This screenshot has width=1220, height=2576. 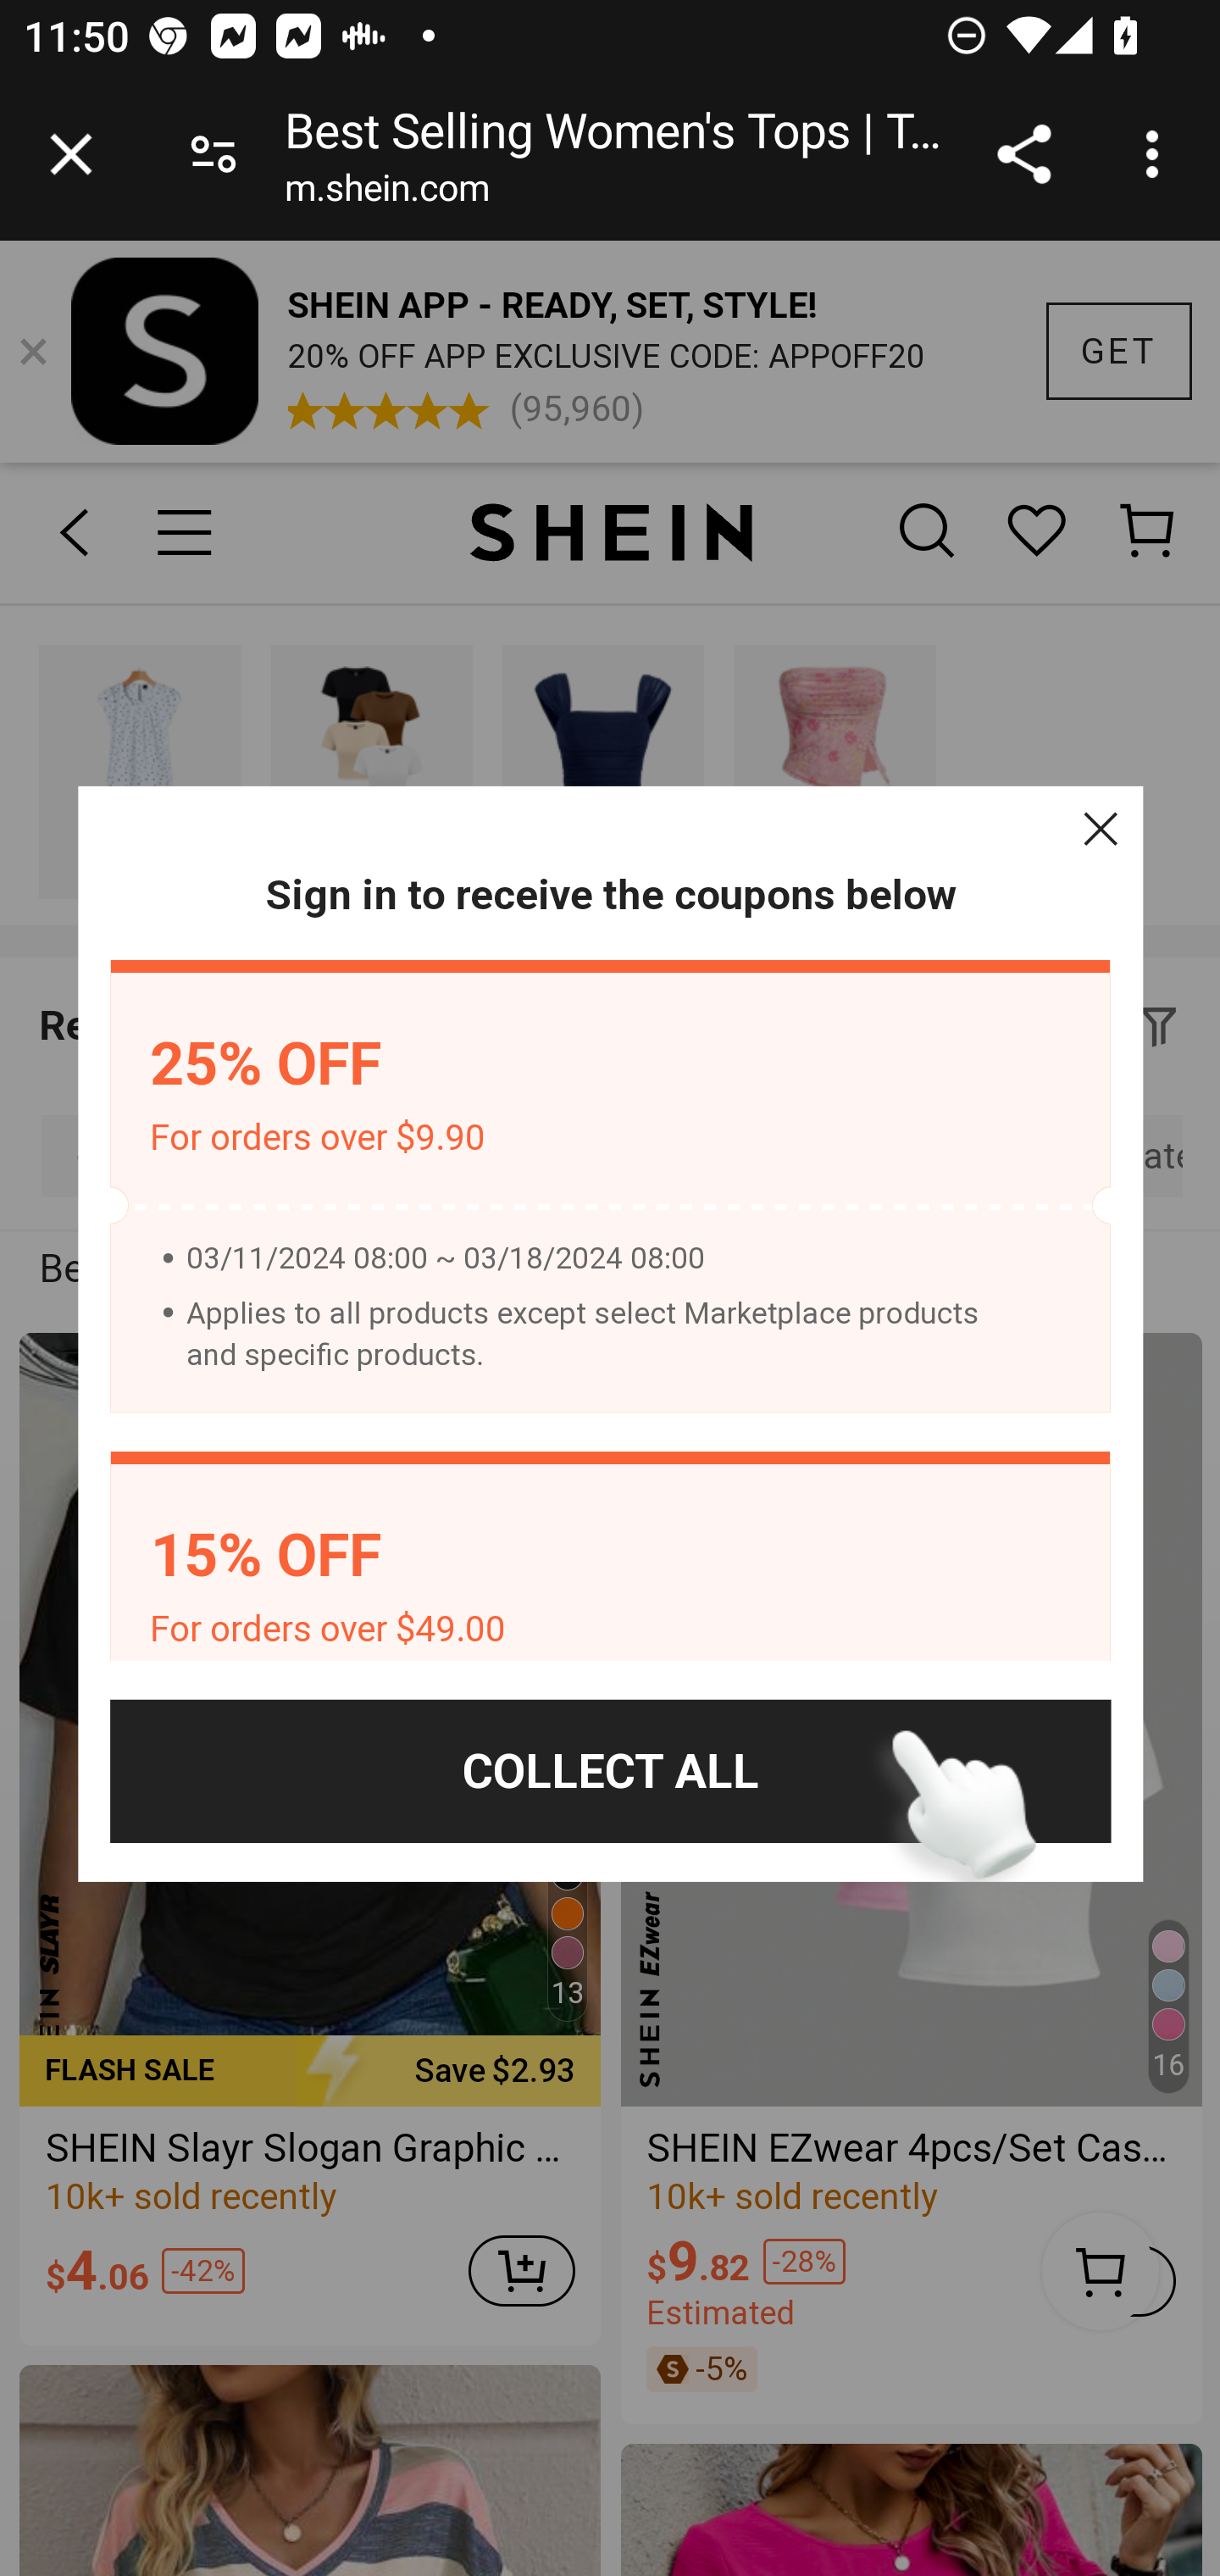 I want to click on Close tab, so click(x=71, y=154).